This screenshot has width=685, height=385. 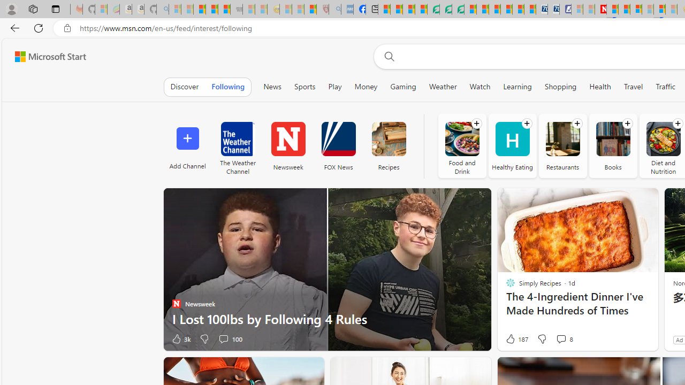 I want to click on Healthy Eating, so click(x=512, y=145).